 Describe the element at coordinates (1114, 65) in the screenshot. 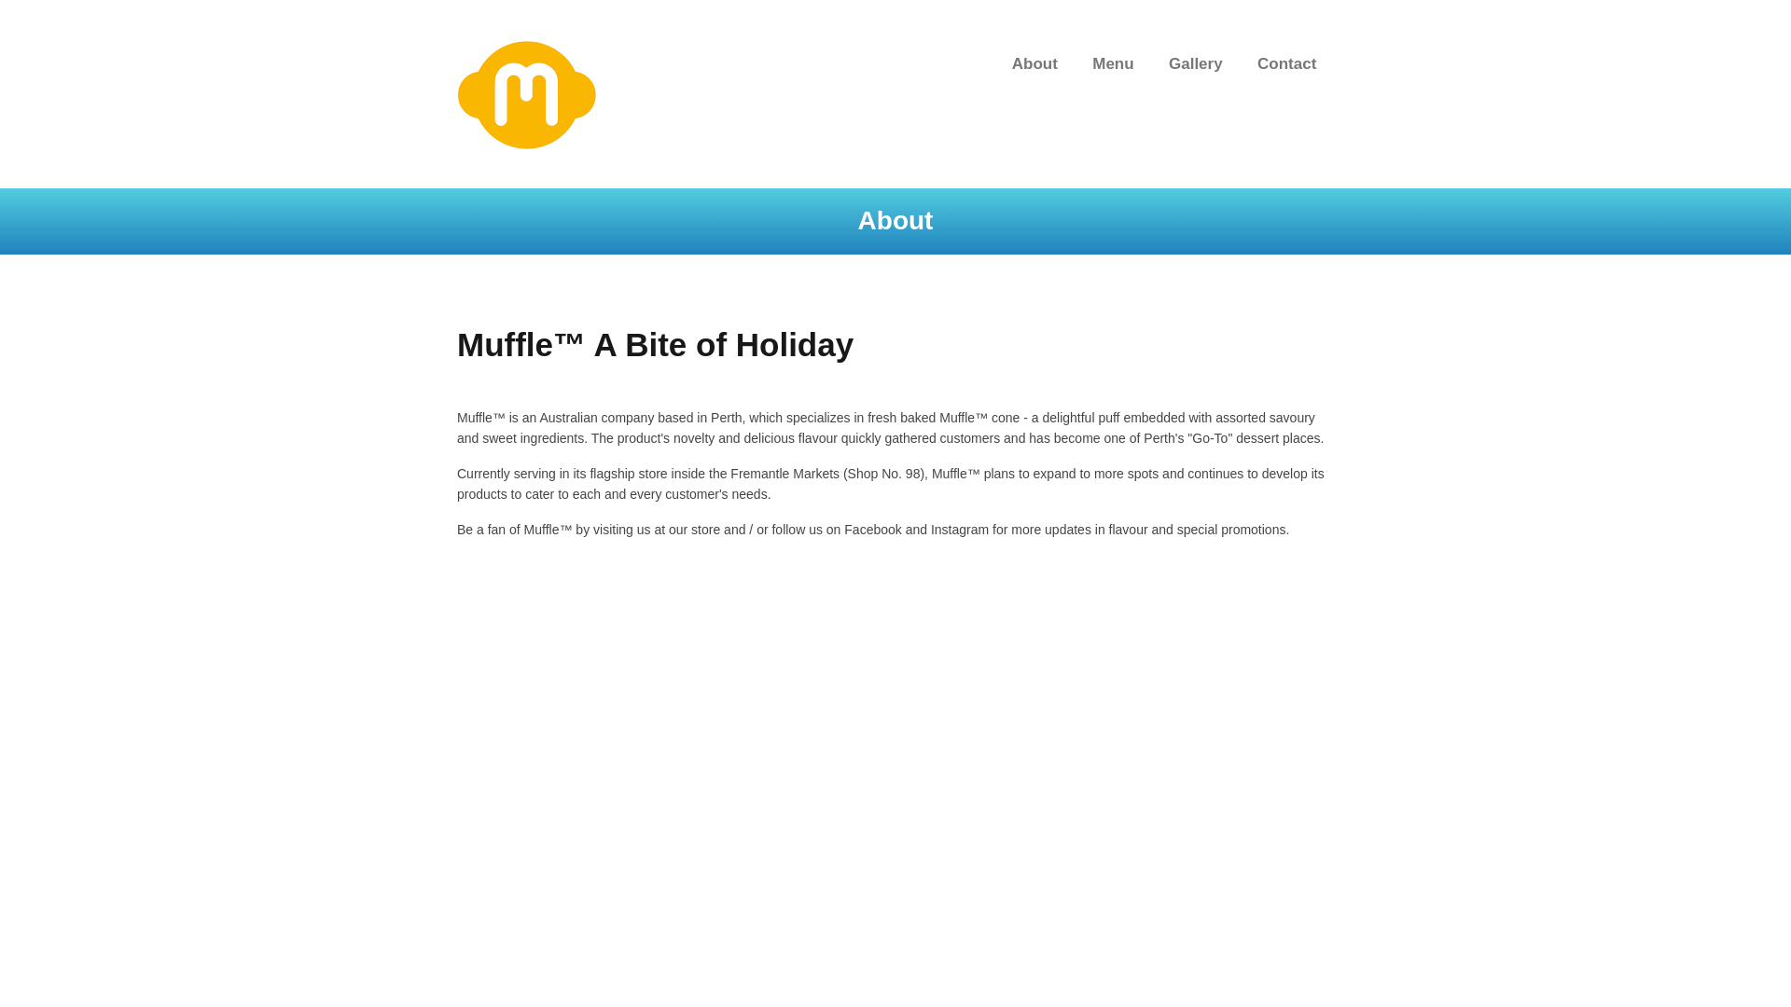

I see `Menu` at that location.